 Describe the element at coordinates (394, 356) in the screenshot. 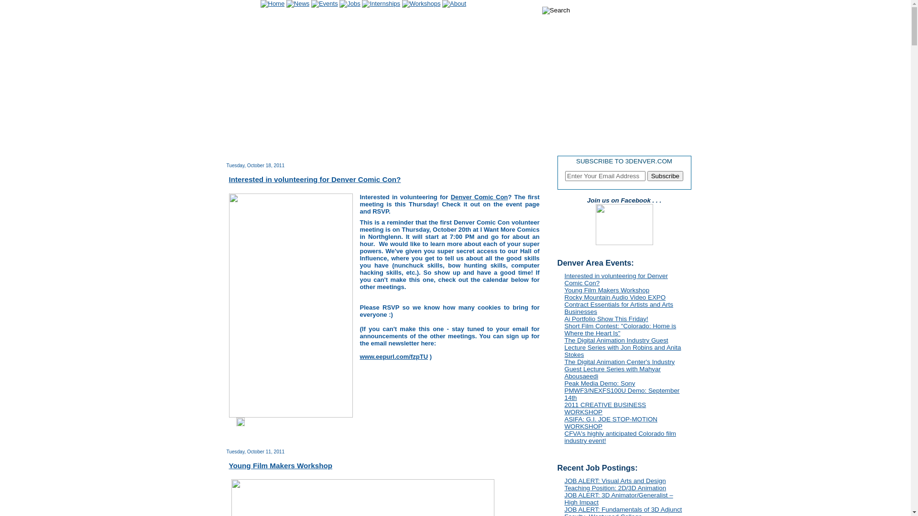

I see `www.eepurl.com/fzpTU` at that location.